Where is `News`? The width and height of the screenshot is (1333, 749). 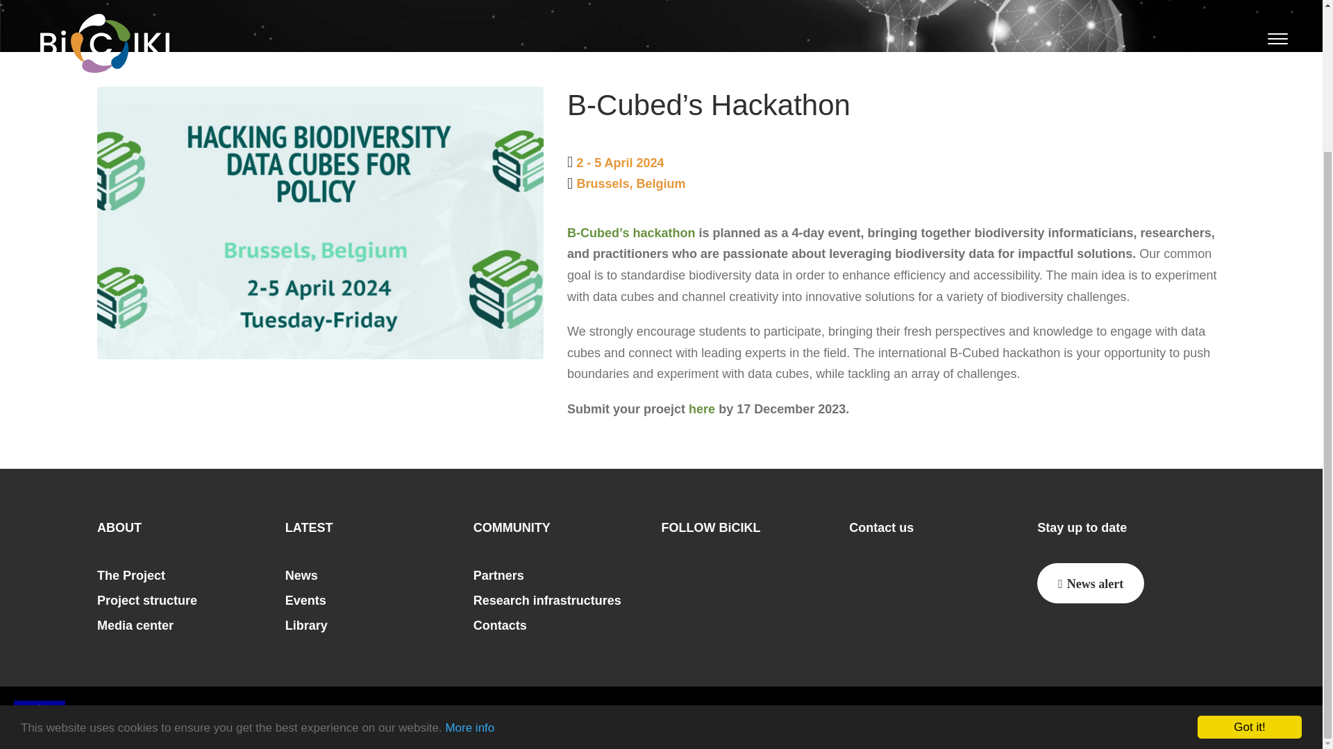
News is located at coordinates (301, 576).